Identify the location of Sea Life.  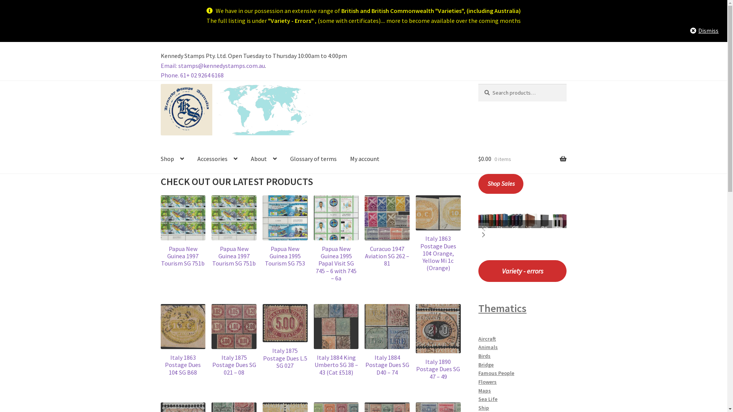
(488, 399).